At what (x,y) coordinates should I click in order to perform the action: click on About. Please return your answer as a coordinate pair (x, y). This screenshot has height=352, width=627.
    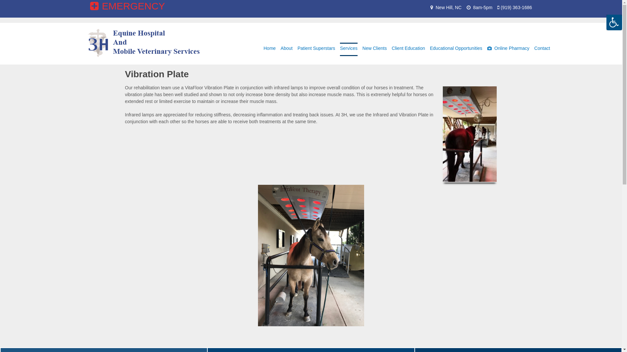
    Looking at the image, I should click on (287, 51).